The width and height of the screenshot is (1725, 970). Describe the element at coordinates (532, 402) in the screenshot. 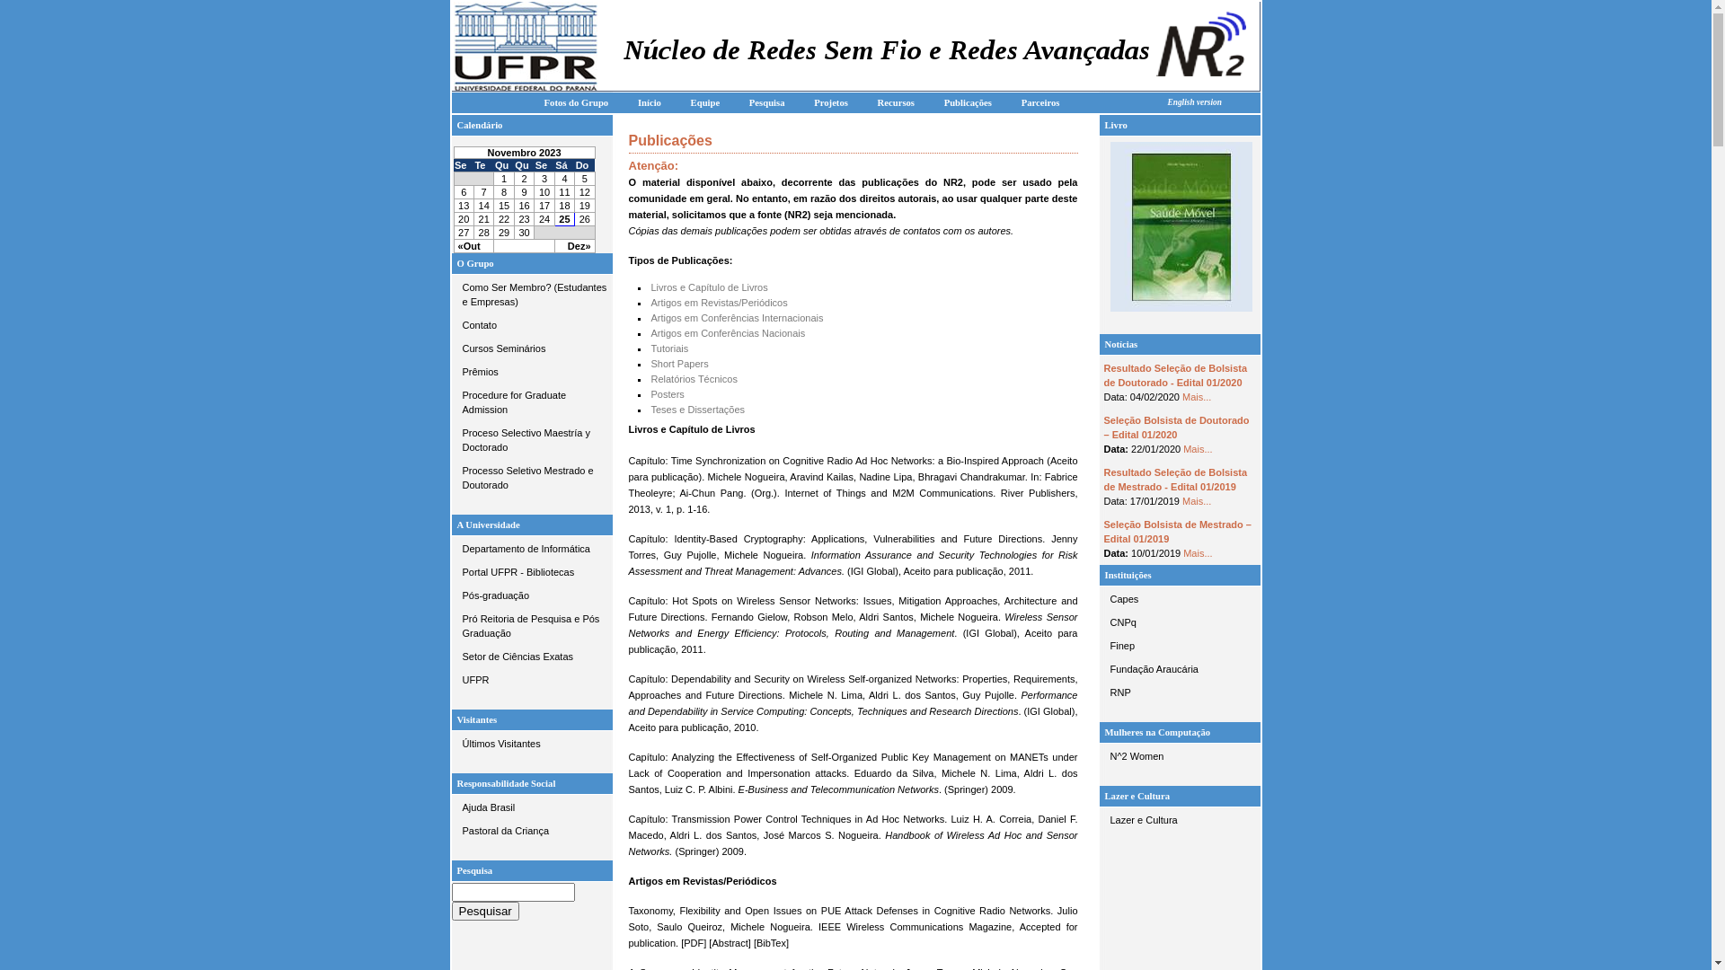

I see `Procedure for Graduate Admission` at that location.